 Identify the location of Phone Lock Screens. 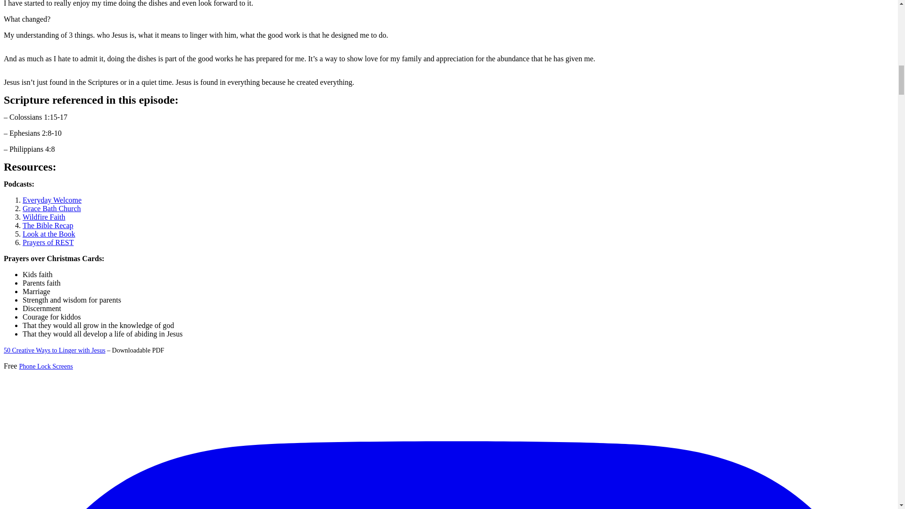
(45, 367).